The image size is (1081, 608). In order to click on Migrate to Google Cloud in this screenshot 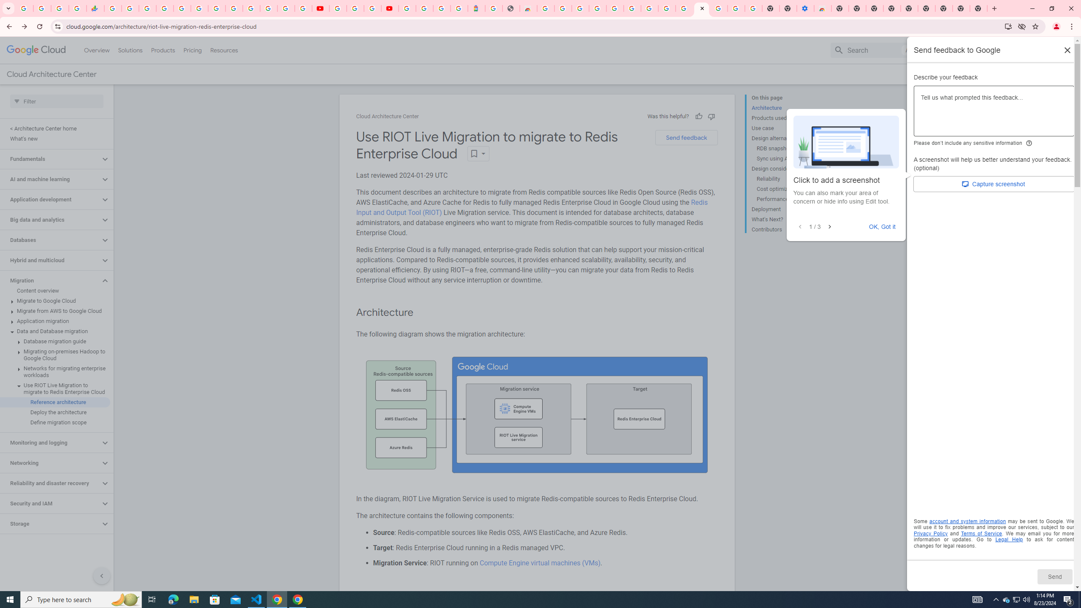, I will do `click(55, 301)`.